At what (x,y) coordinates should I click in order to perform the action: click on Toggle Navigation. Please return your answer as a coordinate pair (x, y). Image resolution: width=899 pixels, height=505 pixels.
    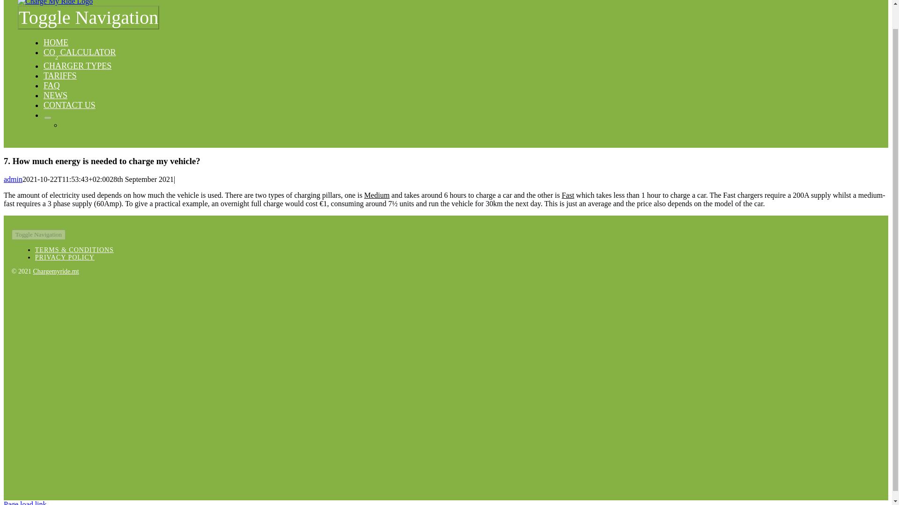
    Looking at the image, I should click on (38, 235).